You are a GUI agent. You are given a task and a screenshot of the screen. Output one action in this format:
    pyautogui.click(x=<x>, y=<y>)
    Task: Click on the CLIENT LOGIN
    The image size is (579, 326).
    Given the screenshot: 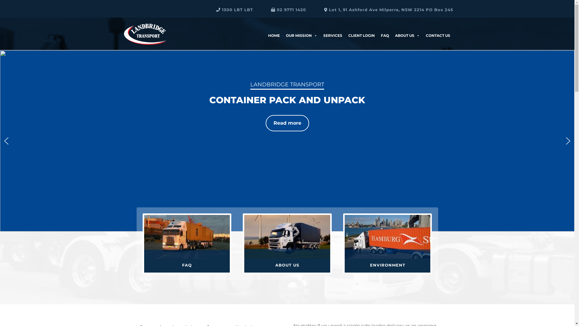 What is the action you would take?
    pyautogui.click(x=361, y=30)
    